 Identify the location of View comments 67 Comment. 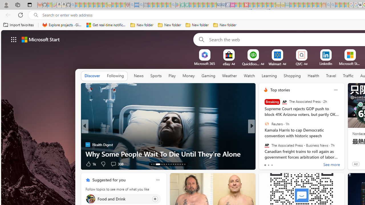
(289, 164).